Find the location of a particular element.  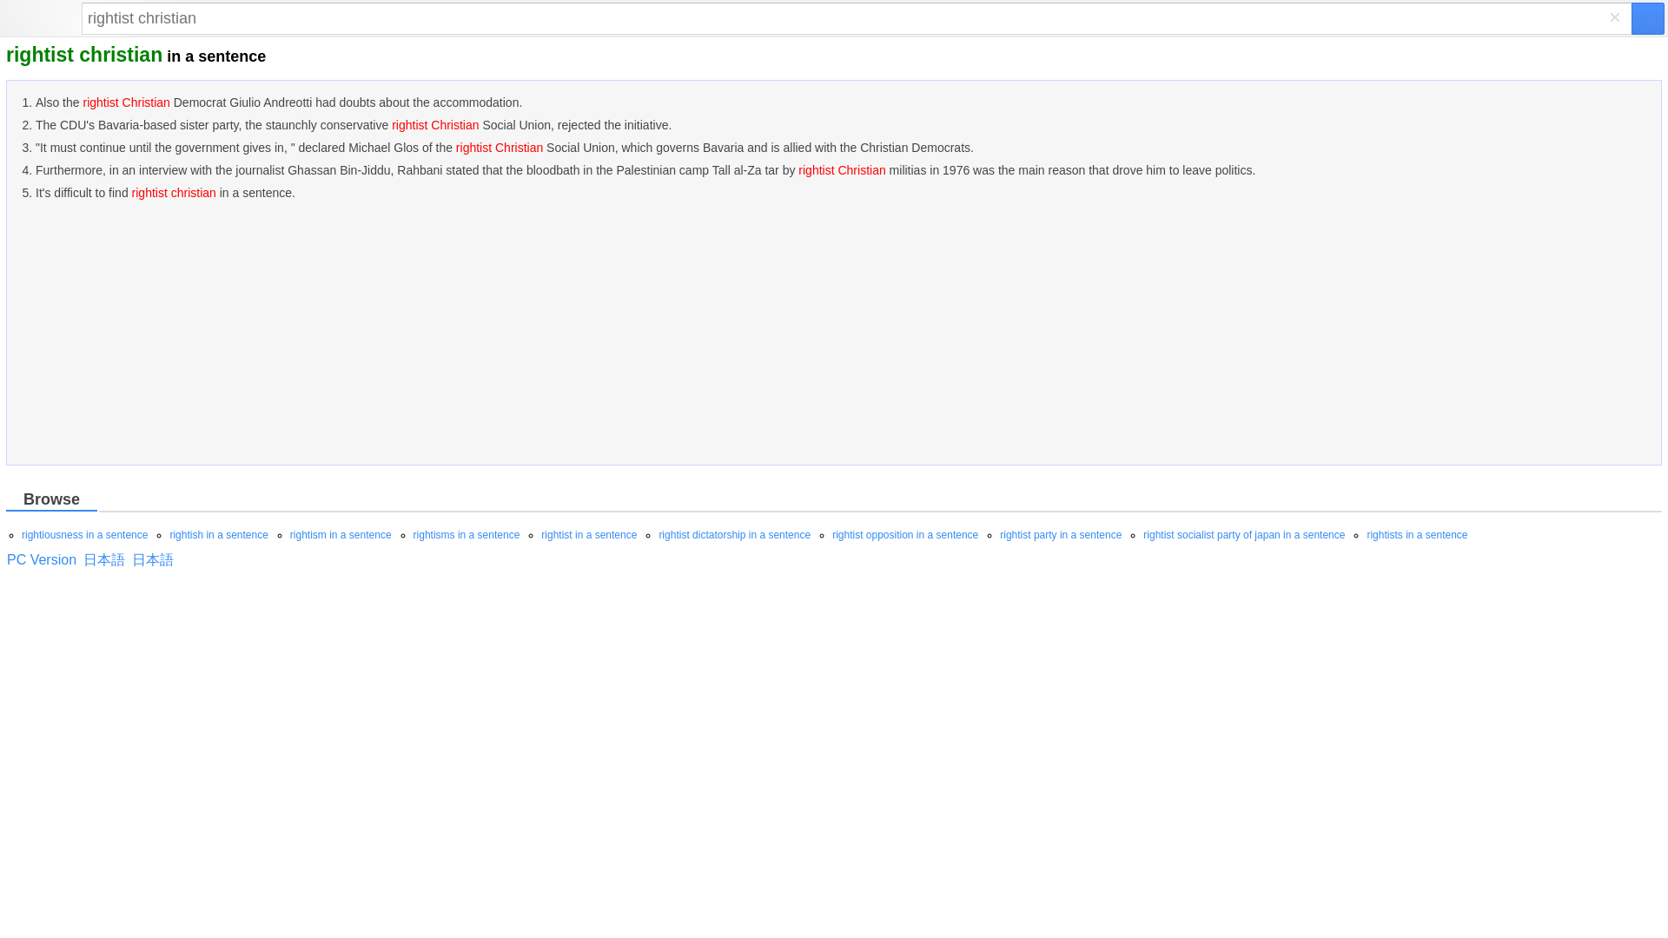

rightism in a sentence is located at coordinates (341, 535).